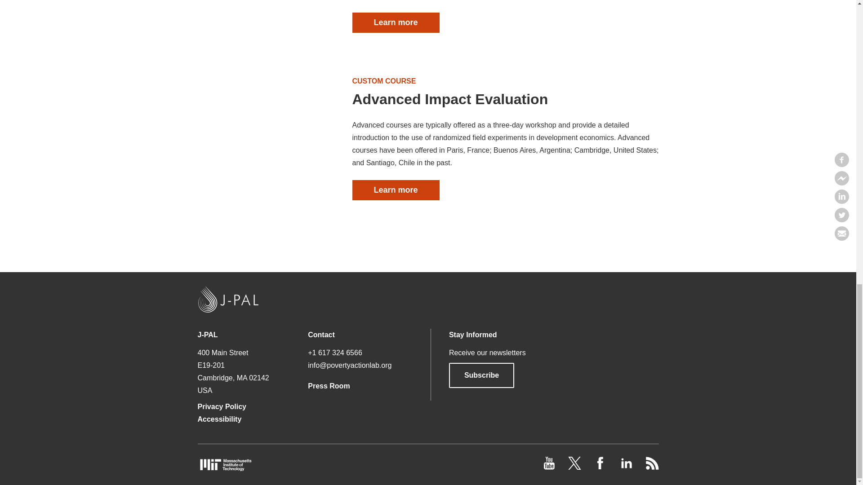  I want to click on twitter, so click(575, 467).